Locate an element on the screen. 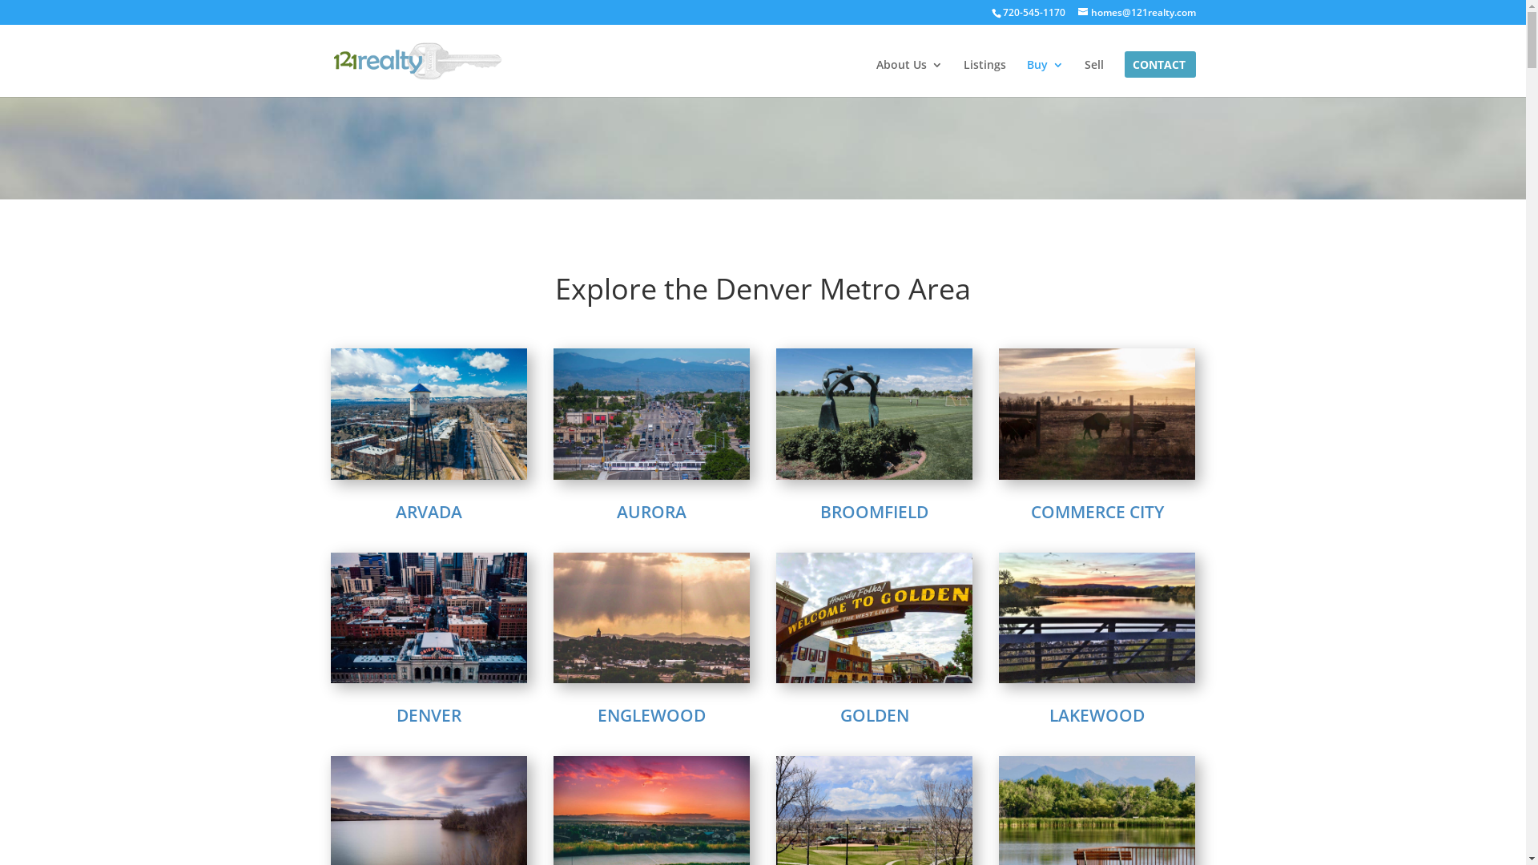 This screenshot has height=865, width=1538. BROOMFIELD is located at coordinates (875, 512).